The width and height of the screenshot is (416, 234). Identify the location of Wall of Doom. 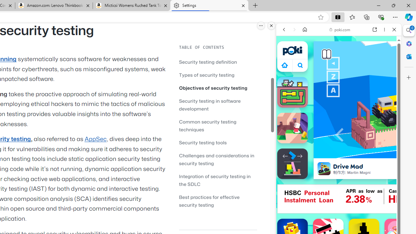
(292, 128).